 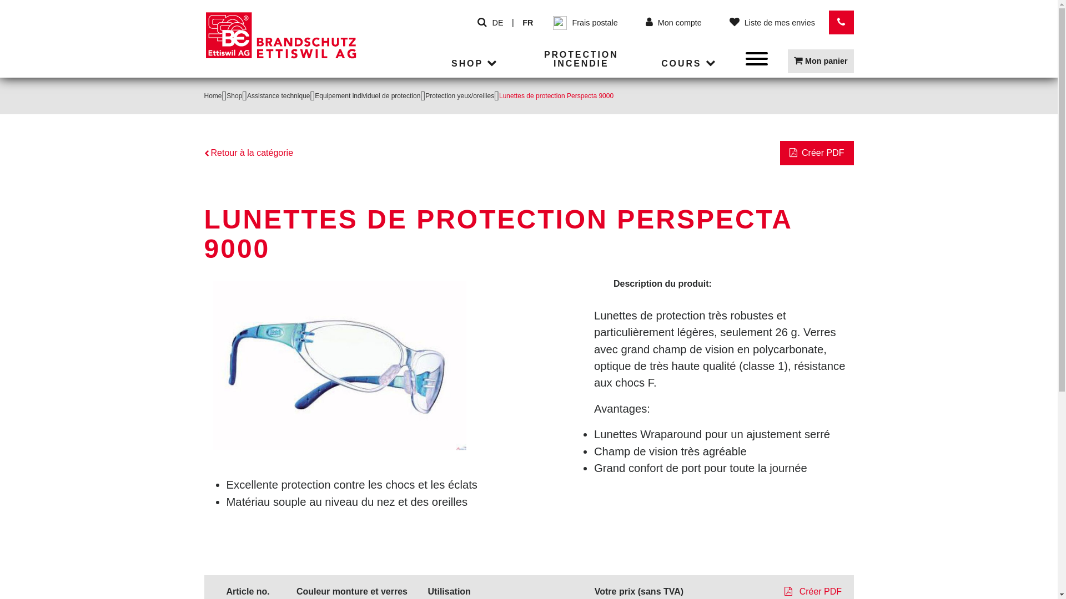 I want to click on Liste de mes envies, so click(x=772, y=23).